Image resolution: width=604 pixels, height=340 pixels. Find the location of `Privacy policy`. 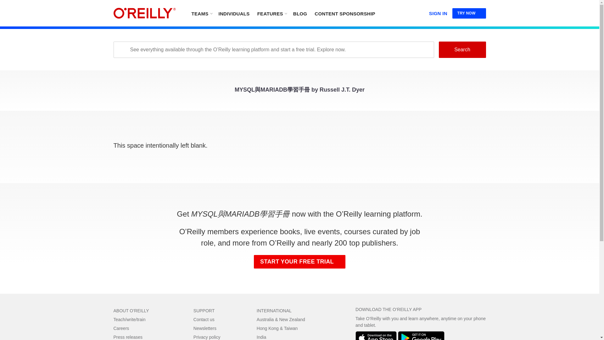

Privacy policy is located at coordinates (207, 337).